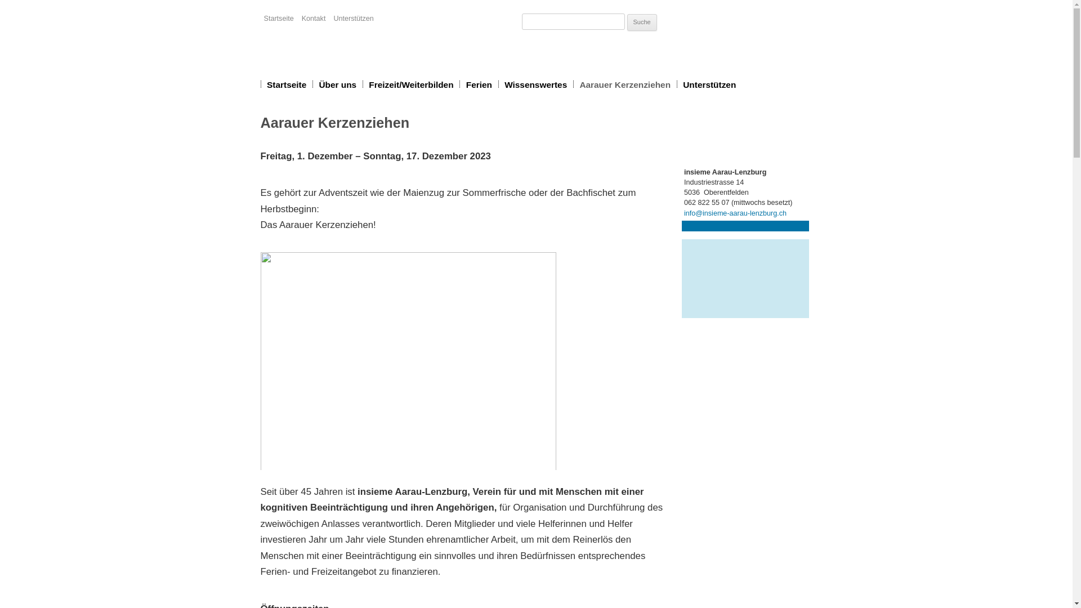 The width and height of the screenshot is (1081, 608). What do you see at coordinates (287, 84) in the screenshot?
I see `Startseite` at bounding box center [287, 84].